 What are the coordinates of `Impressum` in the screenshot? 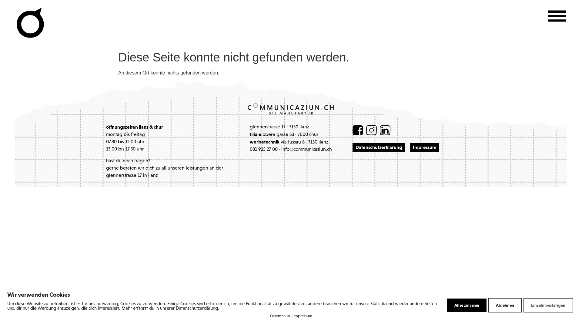 It's located at (303, 316).